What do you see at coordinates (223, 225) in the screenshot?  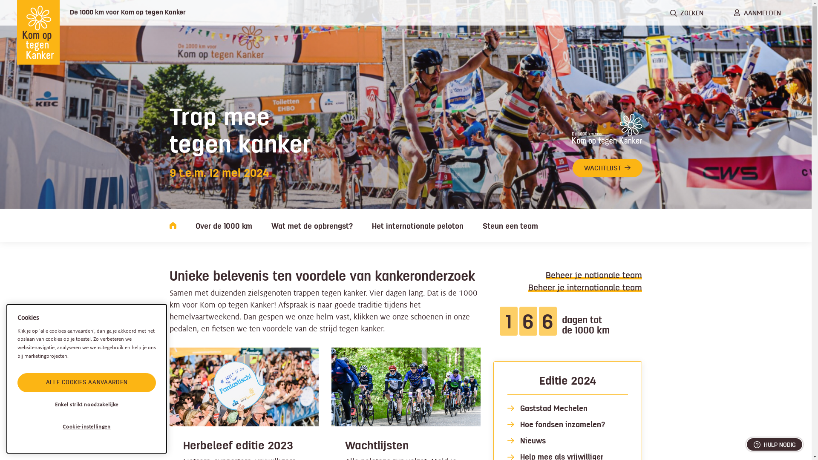 I see `Over de 1000 km` at bounding box center [223, 225].